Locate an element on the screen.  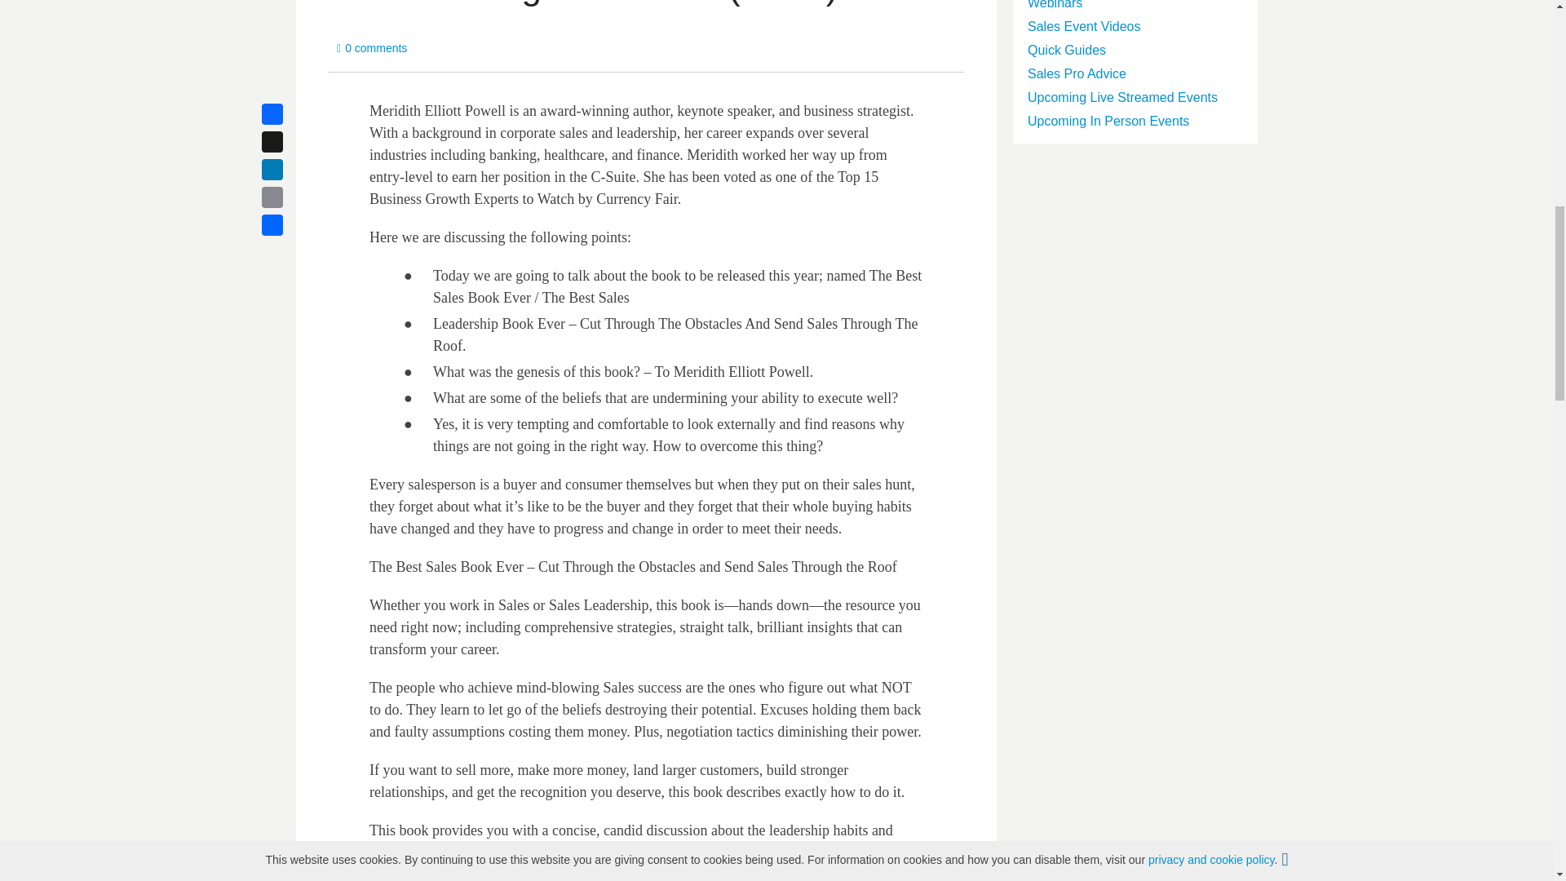
Share is located at coordinates (292, 225).